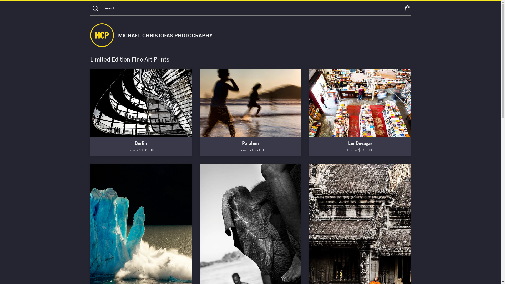  Describe the element at coordinates (250, 143) in the screenshot. I see `Palolem` at that location.